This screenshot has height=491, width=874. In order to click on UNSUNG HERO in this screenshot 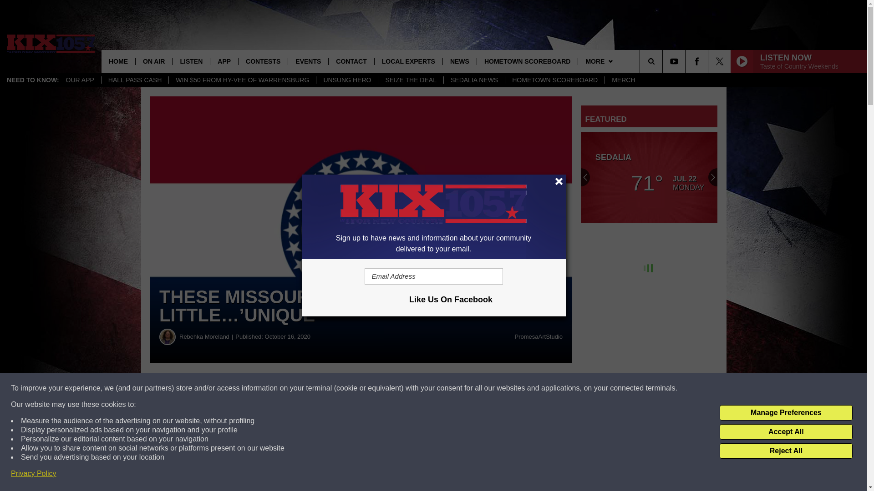, I will do `click(346, 80)`.